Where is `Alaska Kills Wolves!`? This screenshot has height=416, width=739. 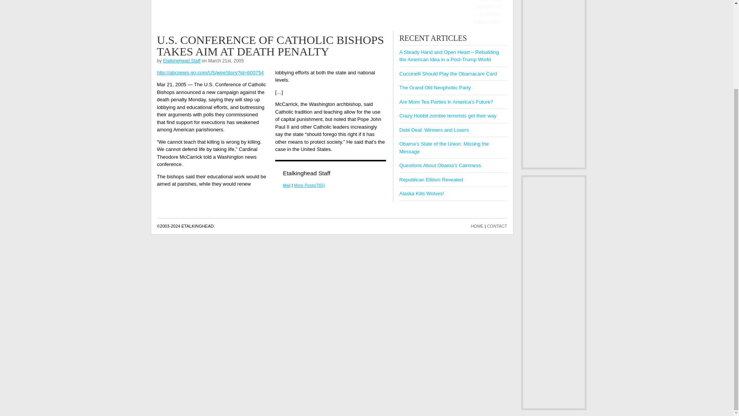
Alaska Kills Wolves! is located at coordinates (422, 193).